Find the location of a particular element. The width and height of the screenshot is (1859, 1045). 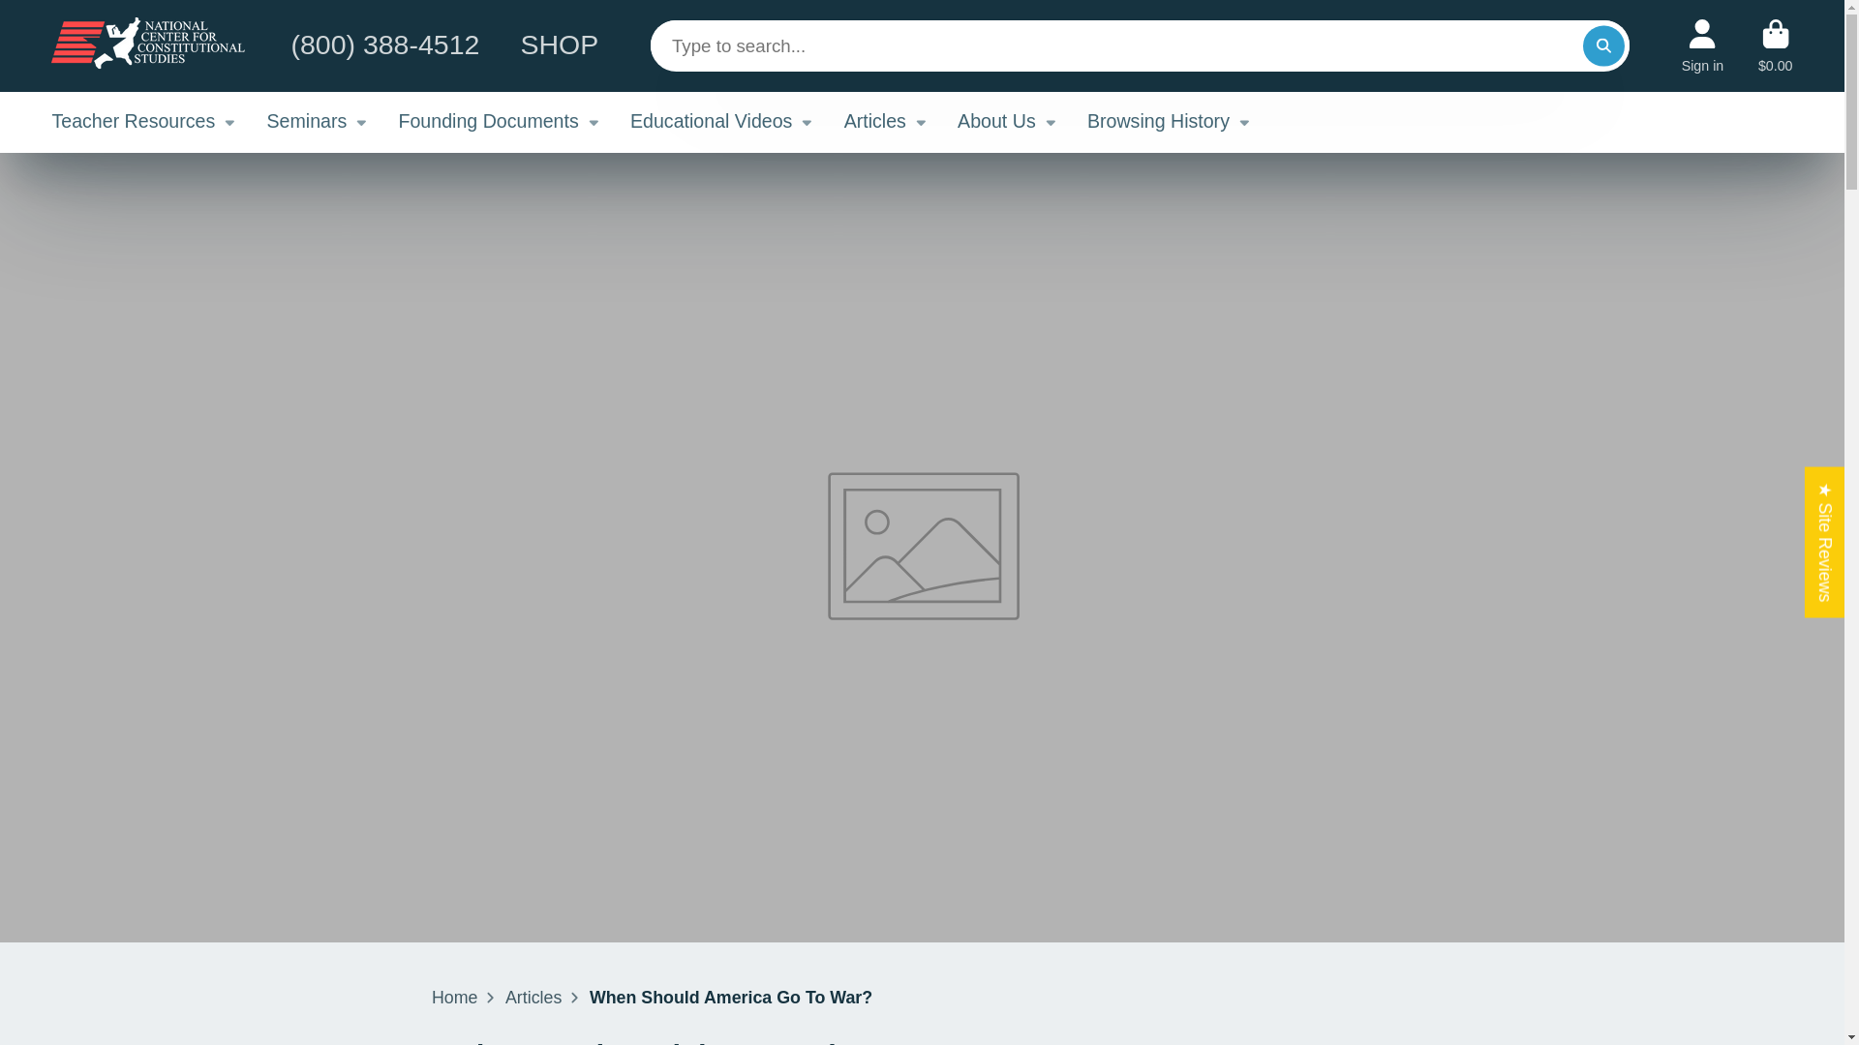

Teacher Resources is located at coordinates (143, 122).